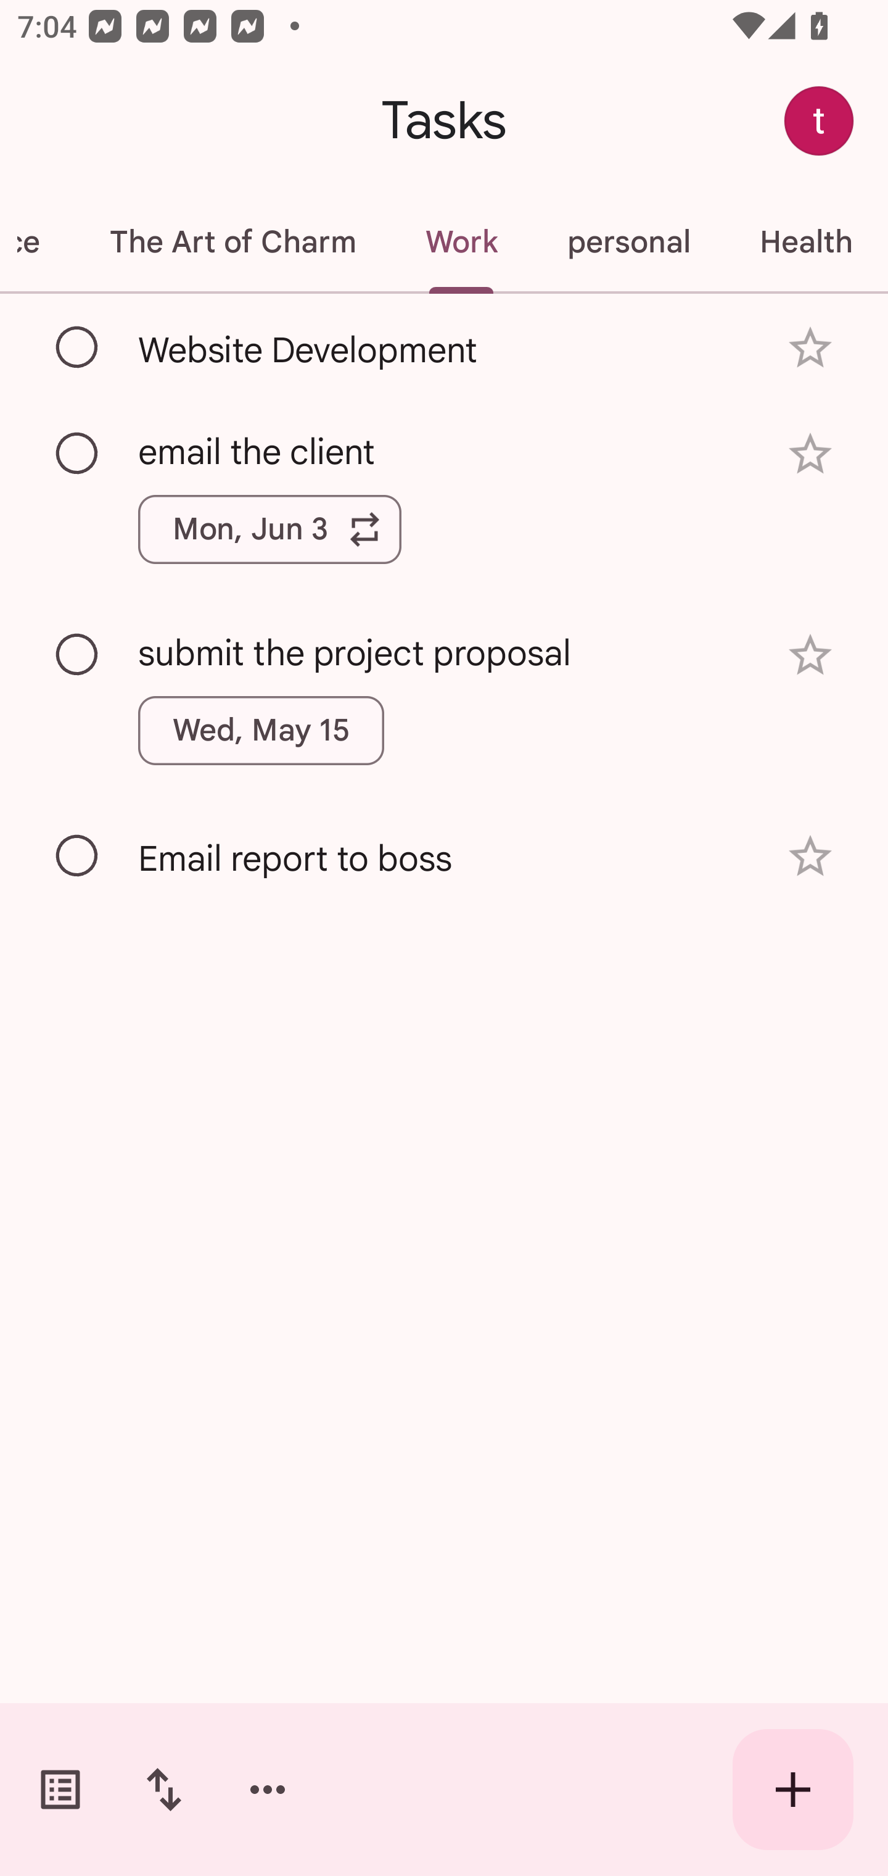 Image resolution: width=888 pixels, height=1876 pixels. Describe the element at coordinates (232, 242) in the screenshot. I see `The Art of Charm` at that location.